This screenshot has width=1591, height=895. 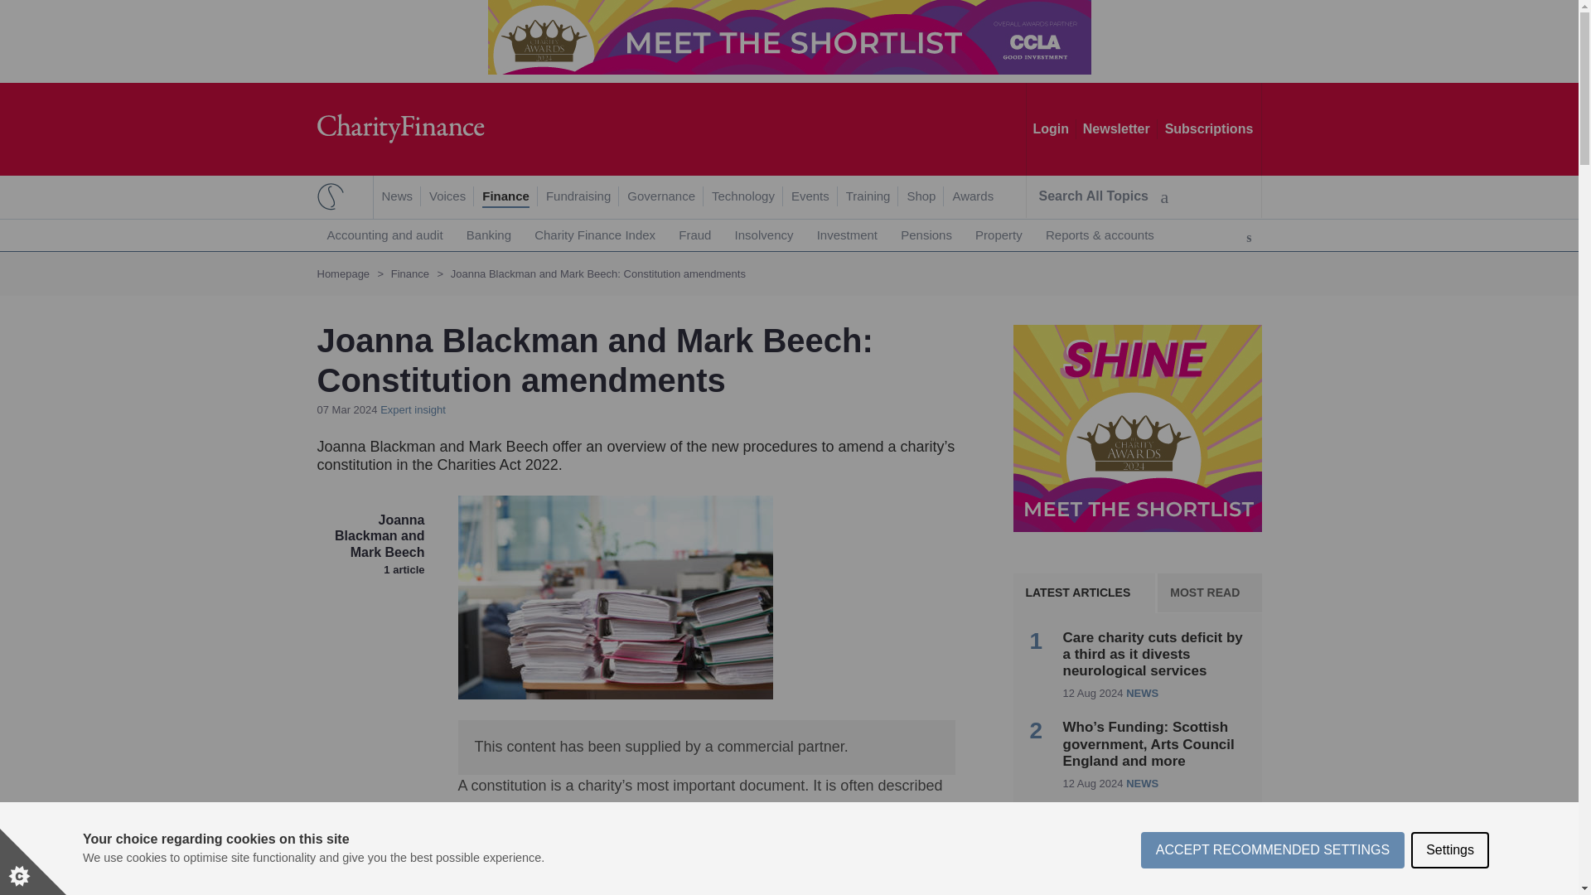 What do you see at coordinates (847, 235) in the screenshot?
I see `Investment` at bounding box center [847, 235].